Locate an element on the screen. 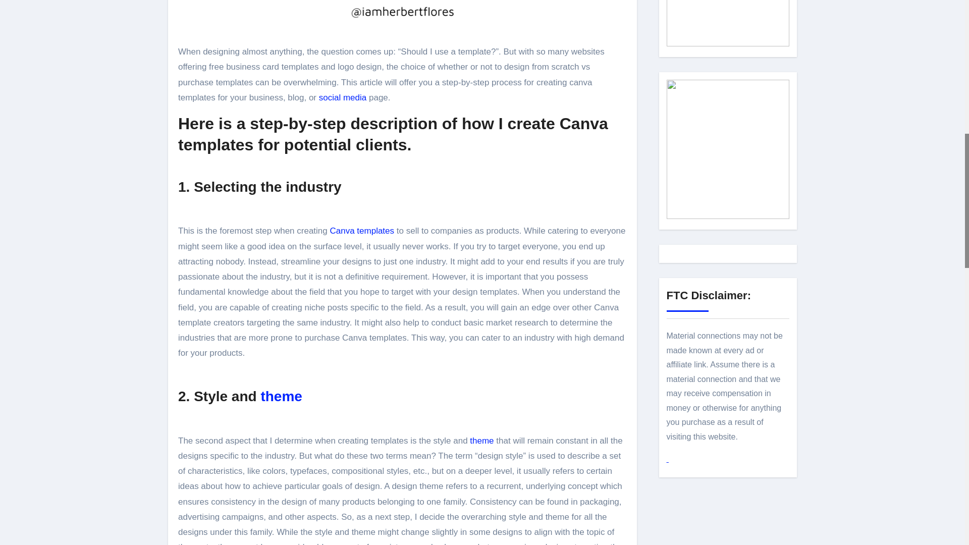 The image size is (969, 545). Canva templates is located at coordinates (361, 231).